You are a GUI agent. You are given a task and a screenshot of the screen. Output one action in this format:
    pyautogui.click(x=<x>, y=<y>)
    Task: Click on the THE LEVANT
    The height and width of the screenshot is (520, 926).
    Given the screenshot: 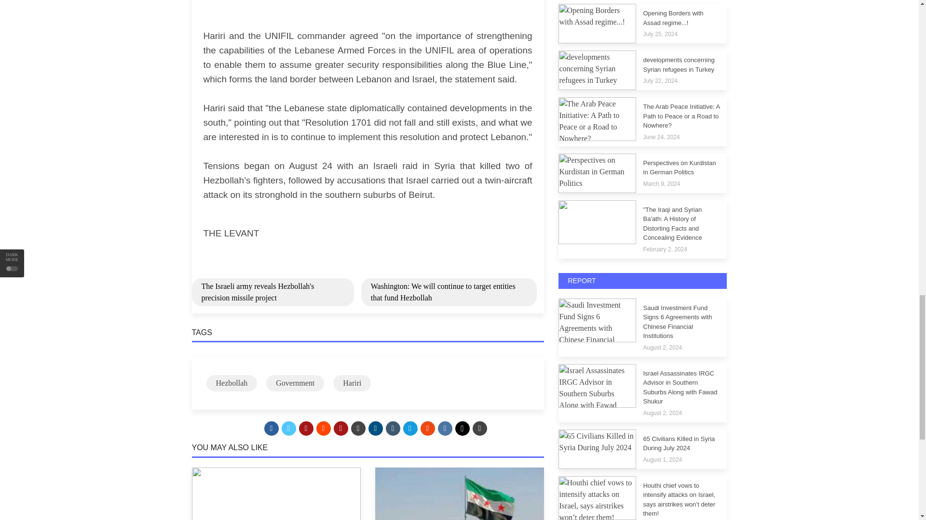 What is the action you would take?
    pyautogui.click(x=231, y=233)
    